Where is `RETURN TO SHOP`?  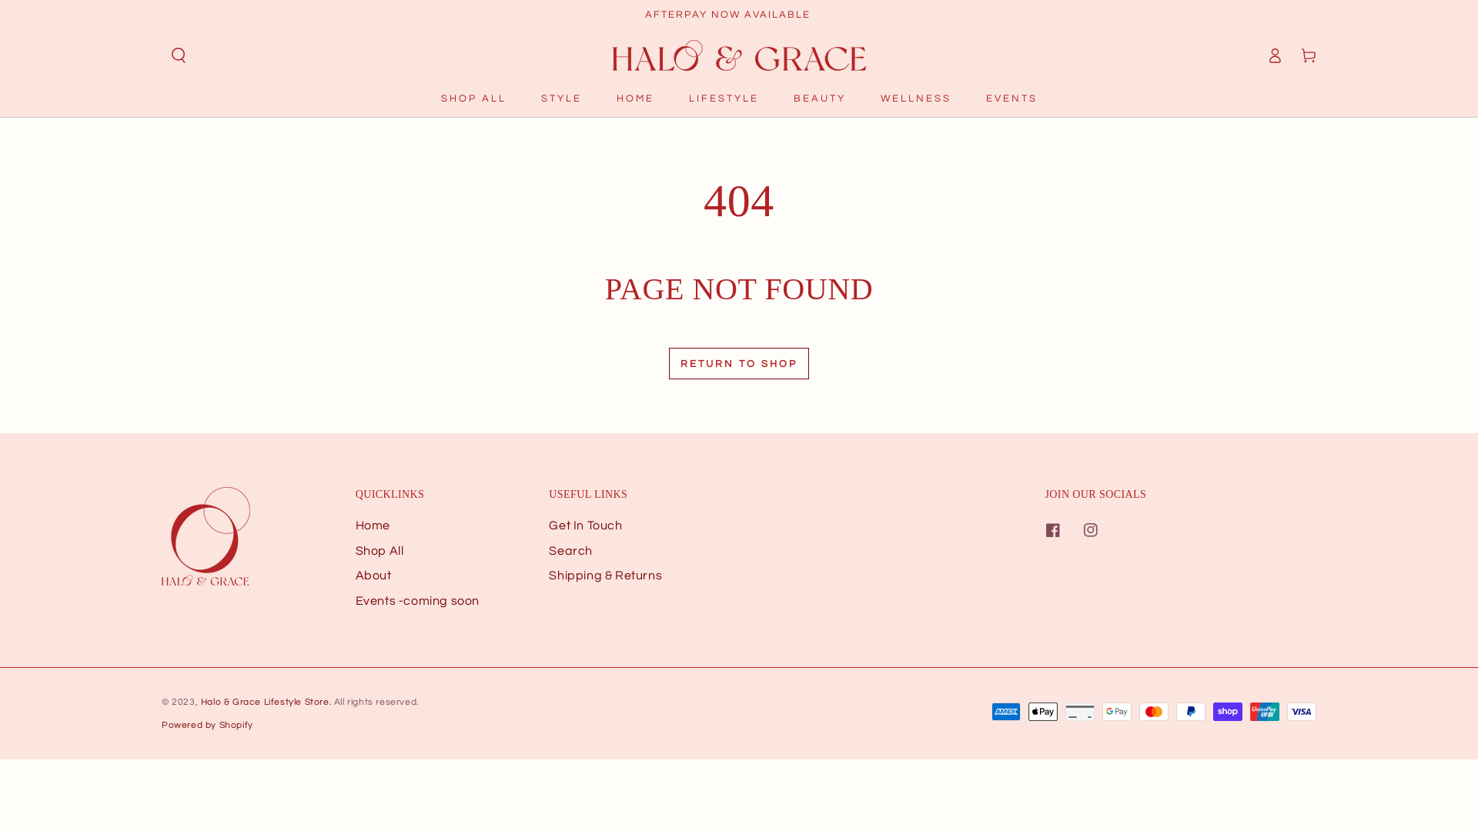
RETURN TO SHOP is located at coordinates (739, 363).